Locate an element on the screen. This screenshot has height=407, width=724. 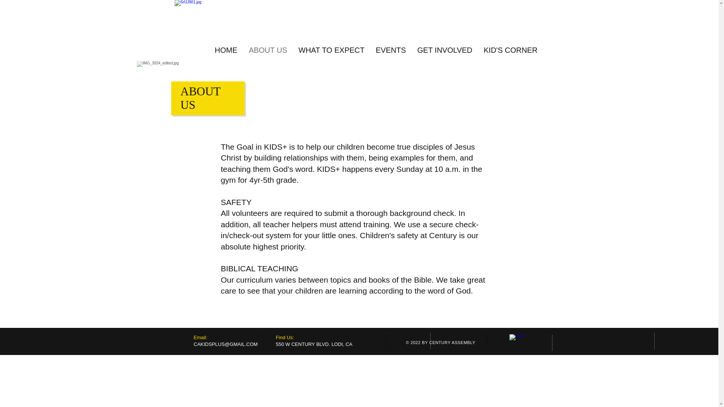
GET INVOLVED is located at coordinates (445, 49).